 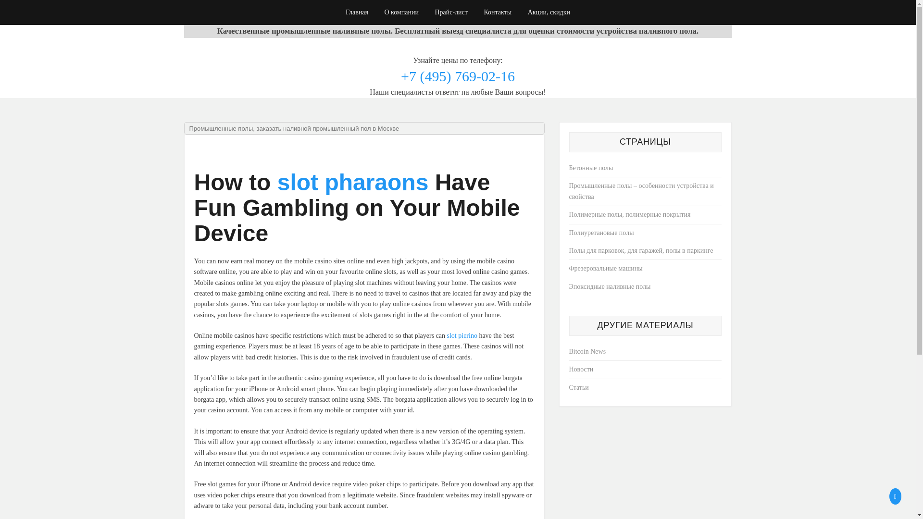 What do you see at coordinates (587, 351) in the screenshot?
I see `Bitcoin News` at bounding box center [587, 351].